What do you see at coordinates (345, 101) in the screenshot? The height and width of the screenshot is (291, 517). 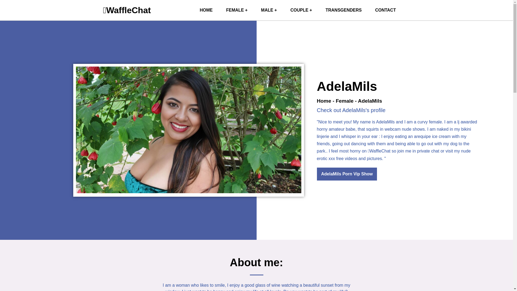 I see `Female` at bounding box center [345, 101].